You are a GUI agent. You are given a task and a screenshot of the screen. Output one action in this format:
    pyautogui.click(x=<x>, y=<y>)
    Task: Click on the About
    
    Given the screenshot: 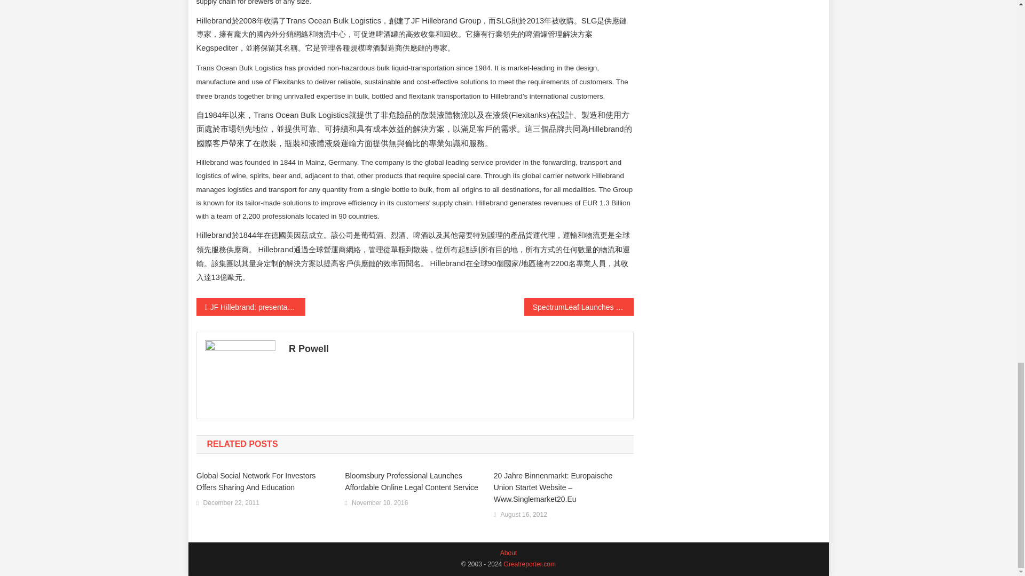 What is the action you would take?
    pyautogui.click(x=508, y=553)
    